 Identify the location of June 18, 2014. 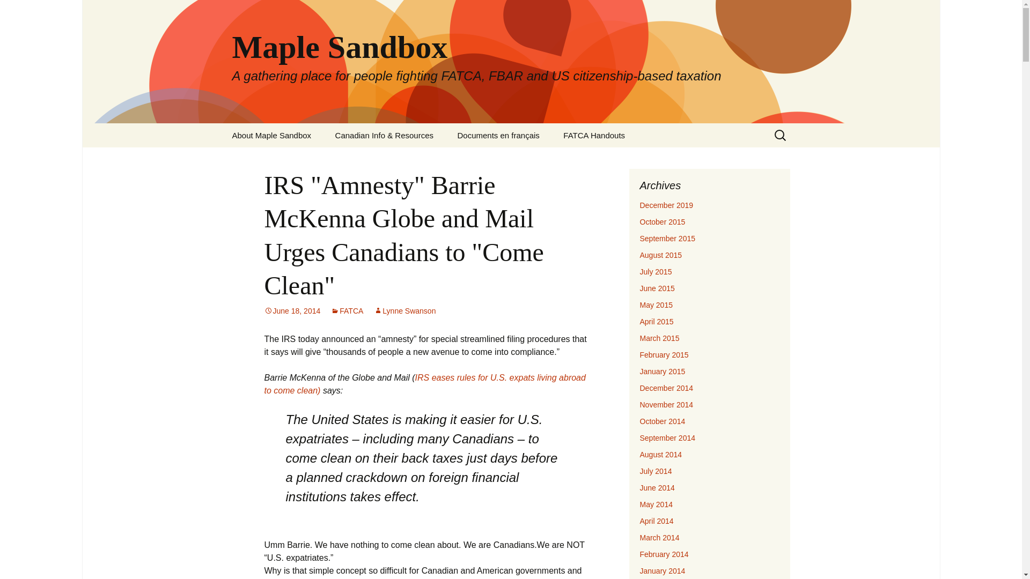
(292, 311).